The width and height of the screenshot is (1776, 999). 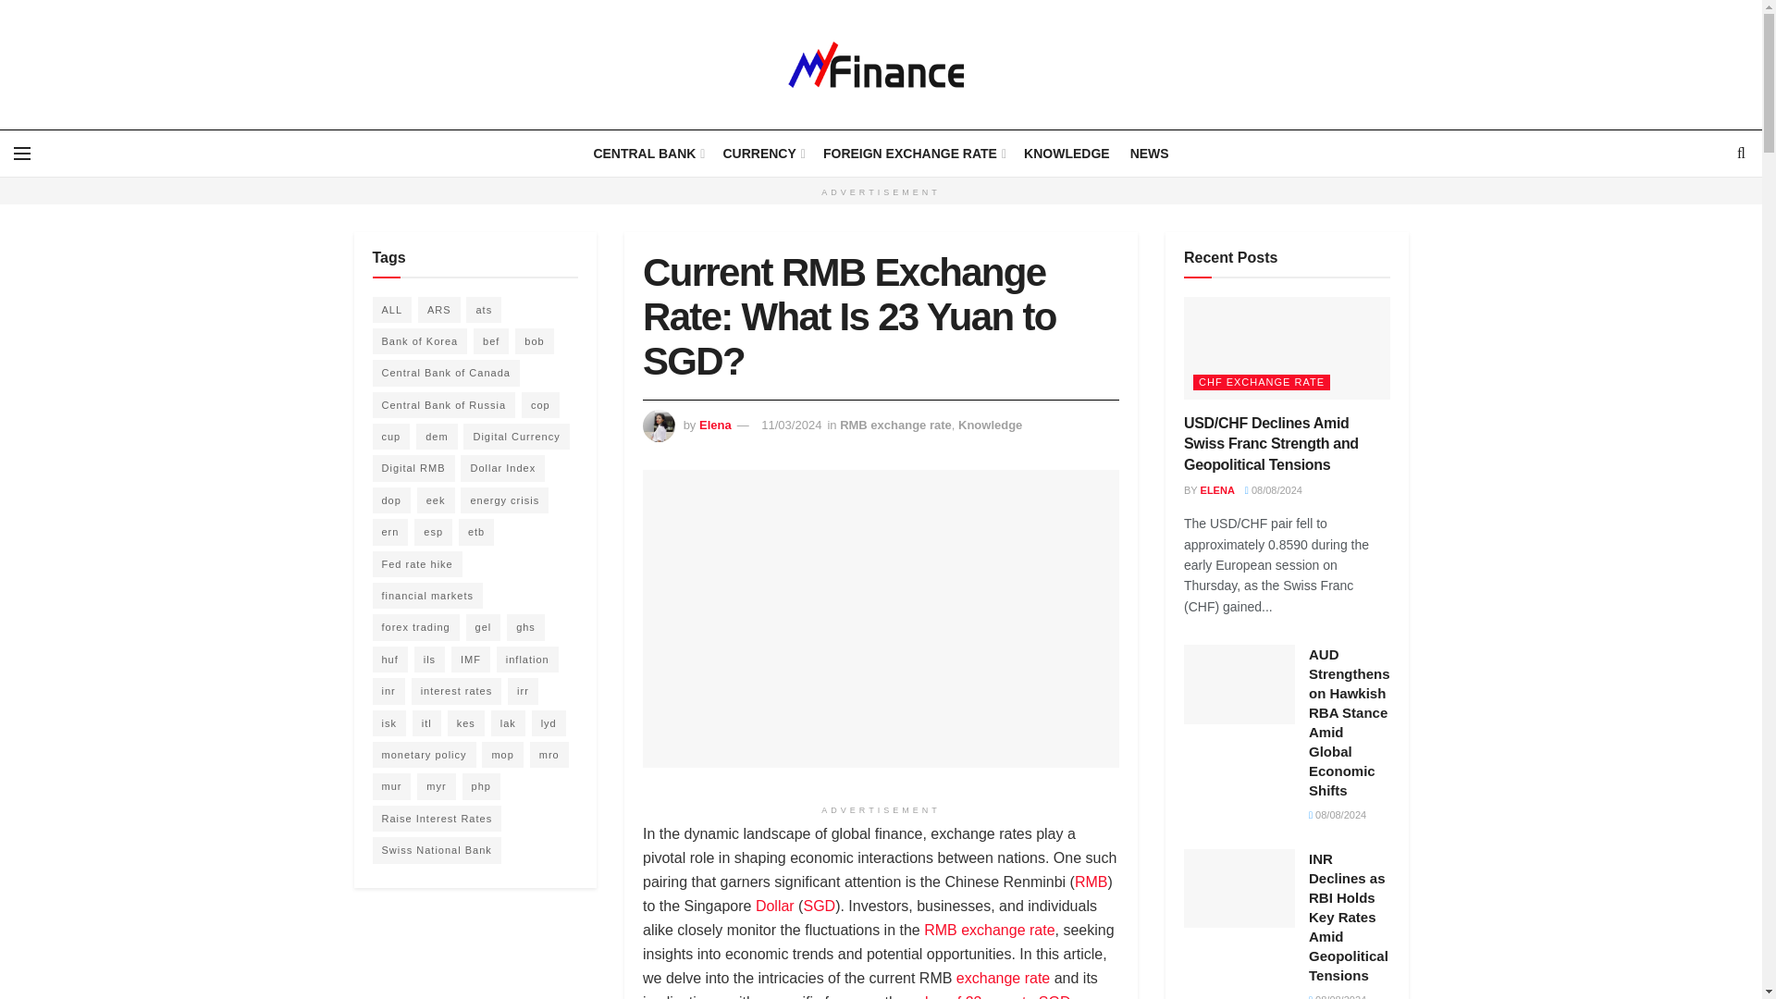 I want to click on KNOWLEDGE, so click(x=1067, y=154).